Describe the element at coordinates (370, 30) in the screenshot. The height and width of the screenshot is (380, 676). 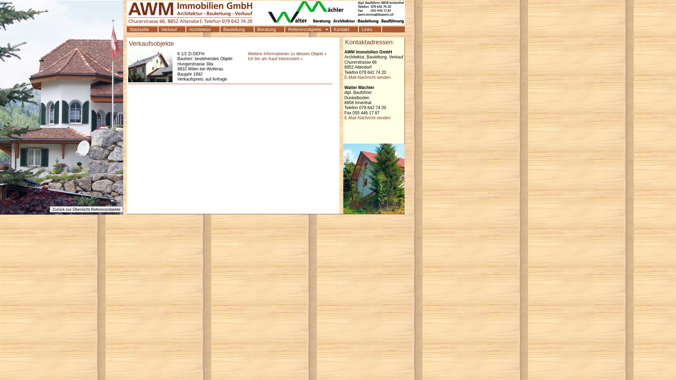
I see `Links` at that location.